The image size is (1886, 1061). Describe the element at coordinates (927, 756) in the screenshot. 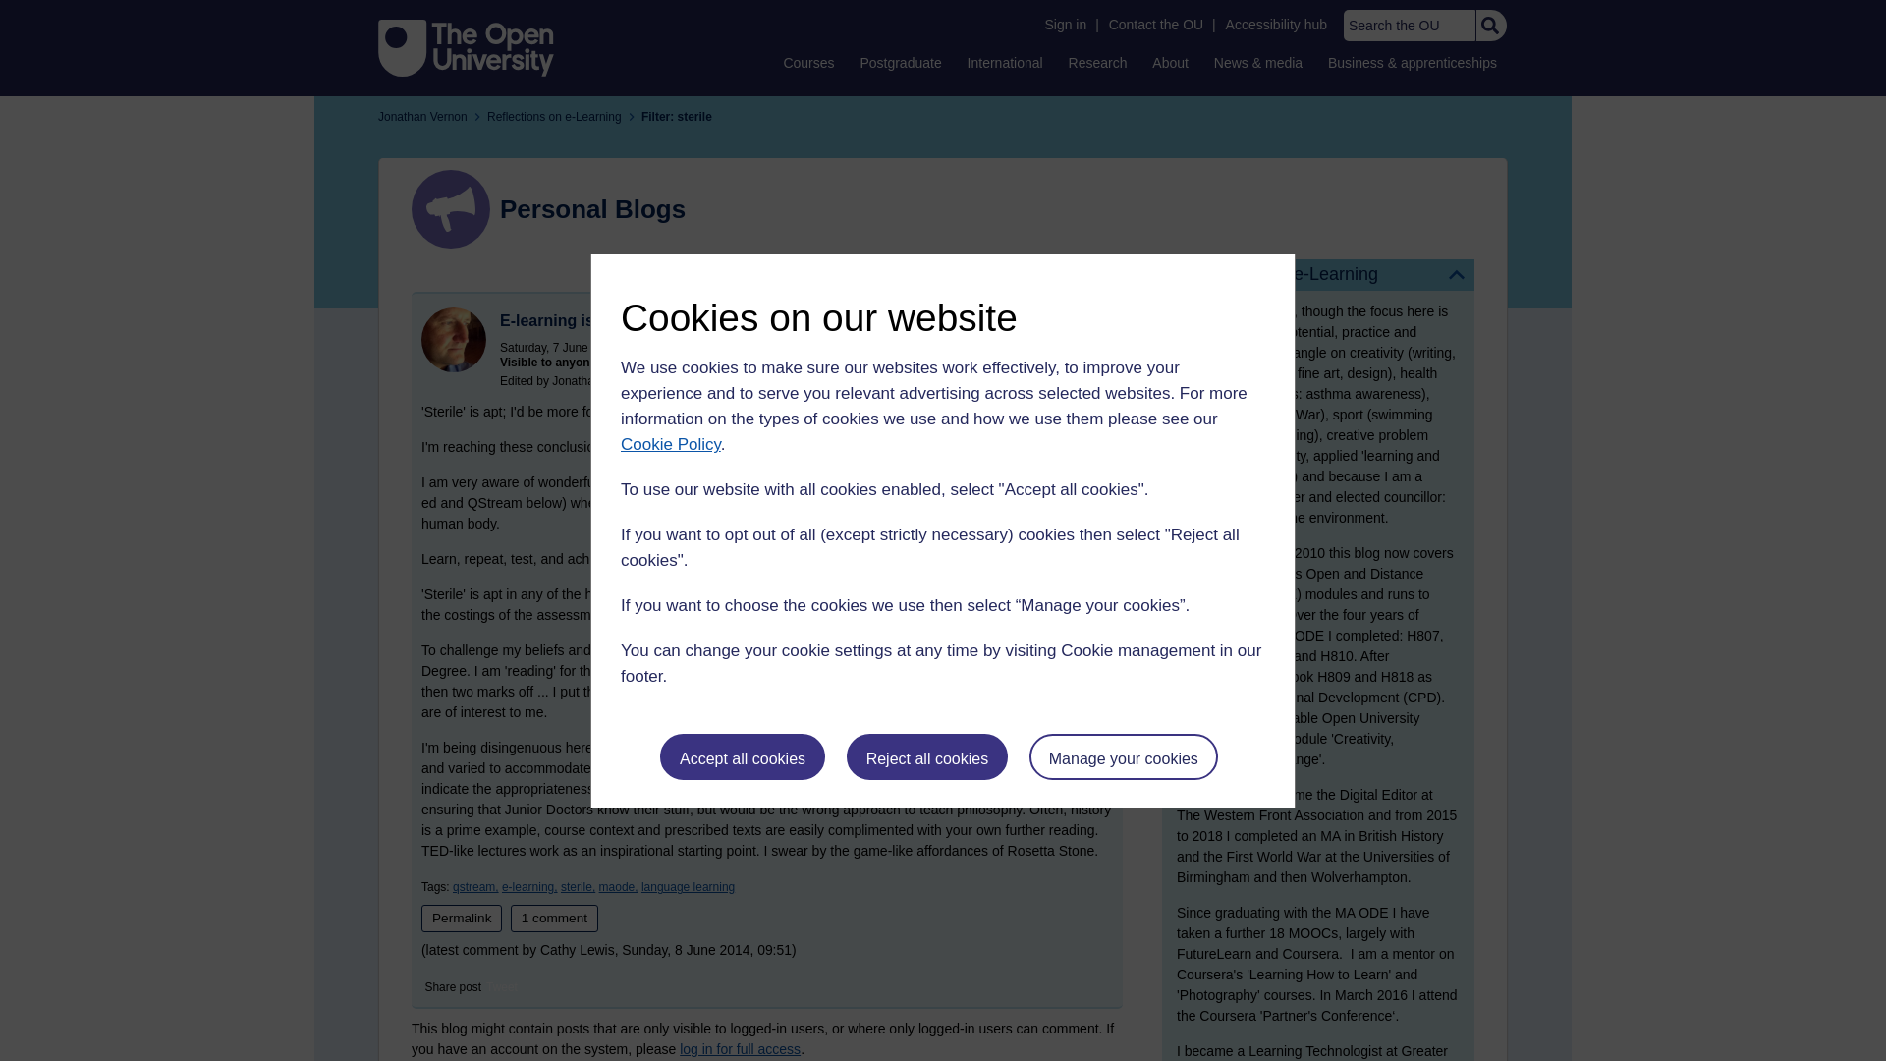

I see `Reject all cookies` at that location.